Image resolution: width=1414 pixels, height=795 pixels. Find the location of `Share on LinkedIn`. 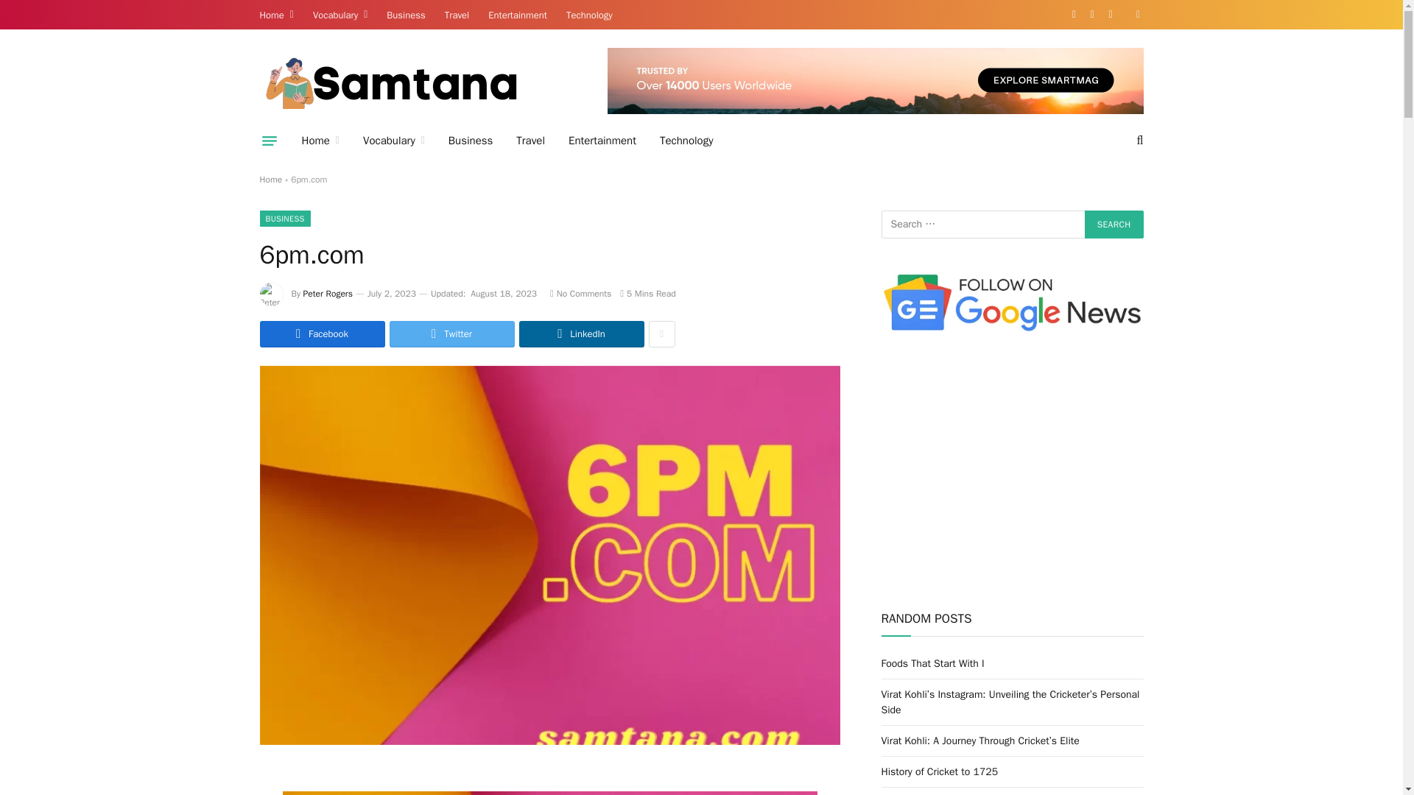

Share on LinkedIn is located at coordinates (580, 334).